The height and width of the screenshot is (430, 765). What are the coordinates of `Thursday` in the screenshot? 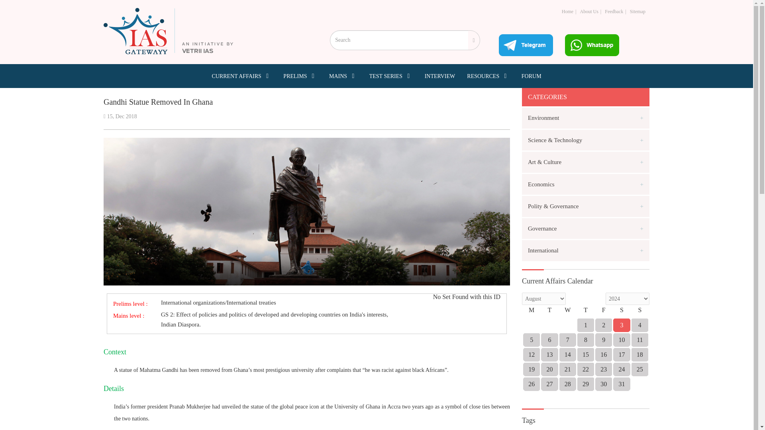 It's located at (585, 312).